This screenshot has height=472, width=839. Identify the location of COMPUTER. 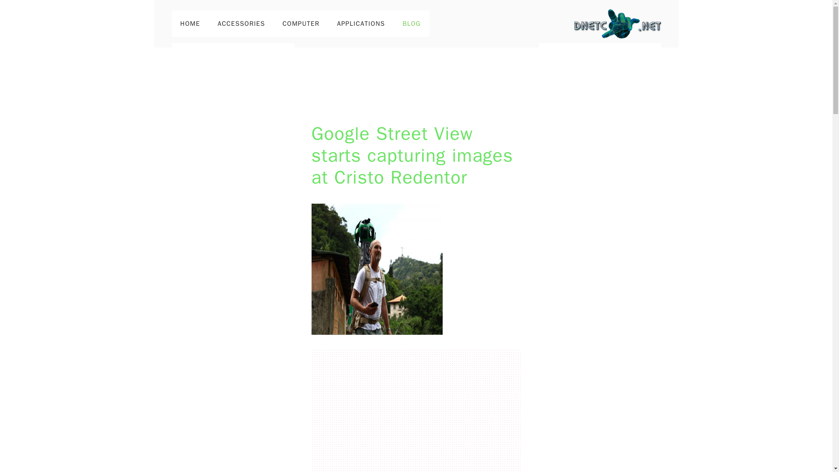
(302, 24).